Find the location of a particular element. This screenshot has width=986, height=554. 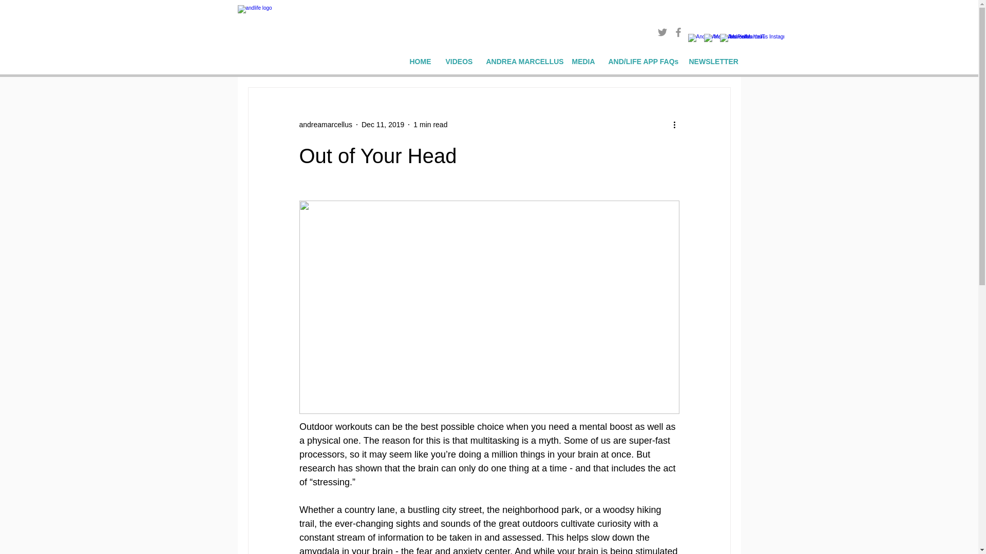

NEWSLETTER is located at coordinates (711, 62).